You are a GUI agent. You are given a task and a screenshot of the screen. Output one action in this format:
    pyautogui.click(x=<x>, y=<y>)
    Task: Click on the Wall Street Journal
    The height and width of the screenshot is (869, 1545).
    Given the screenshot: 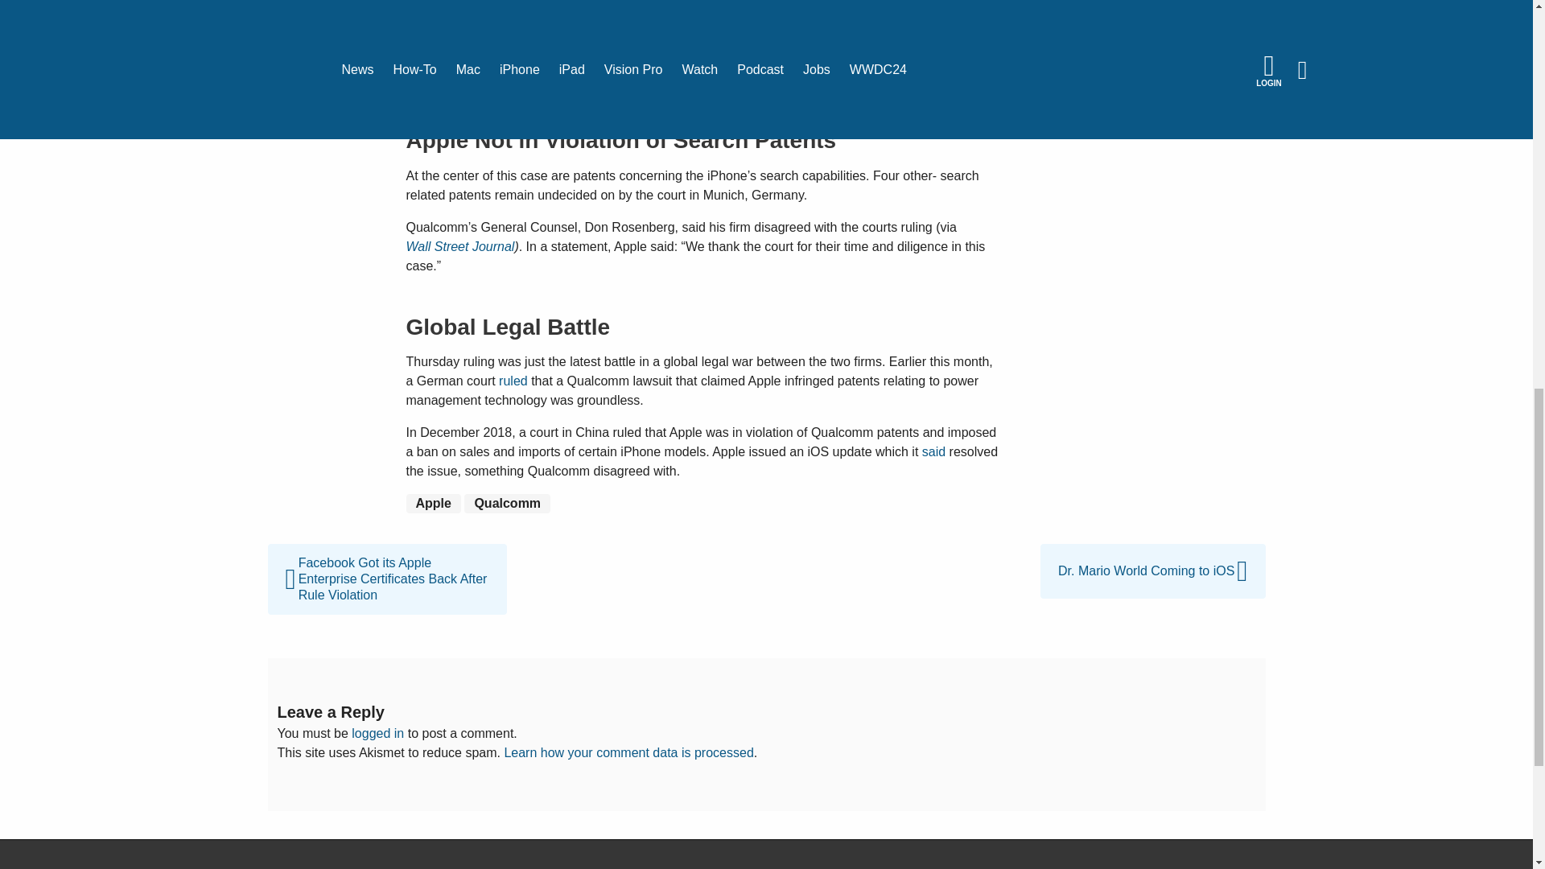 What is the action you would take?
    pyautogui.click(x=459, y=246)
    